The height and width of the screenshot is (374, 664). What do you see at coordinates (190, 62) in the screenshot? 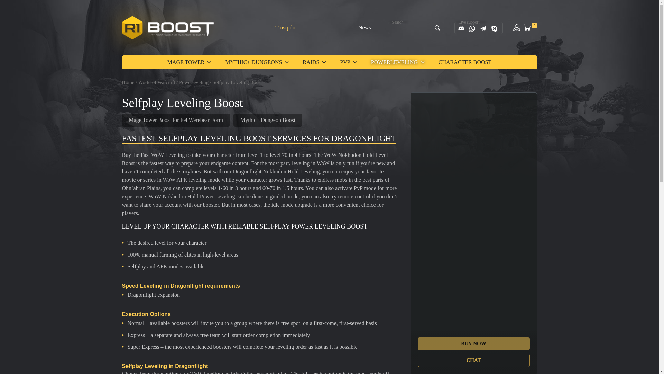
I see `MAGE TOWER` at bounding box center [190, 62].